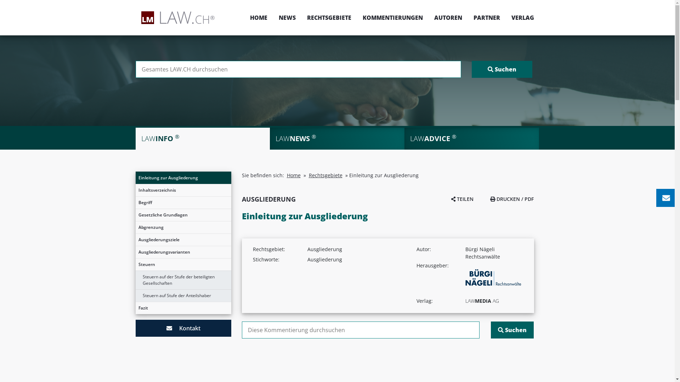  Describe the element at coordinates (294, 175) in the screenshot. I see `Home` at that location.